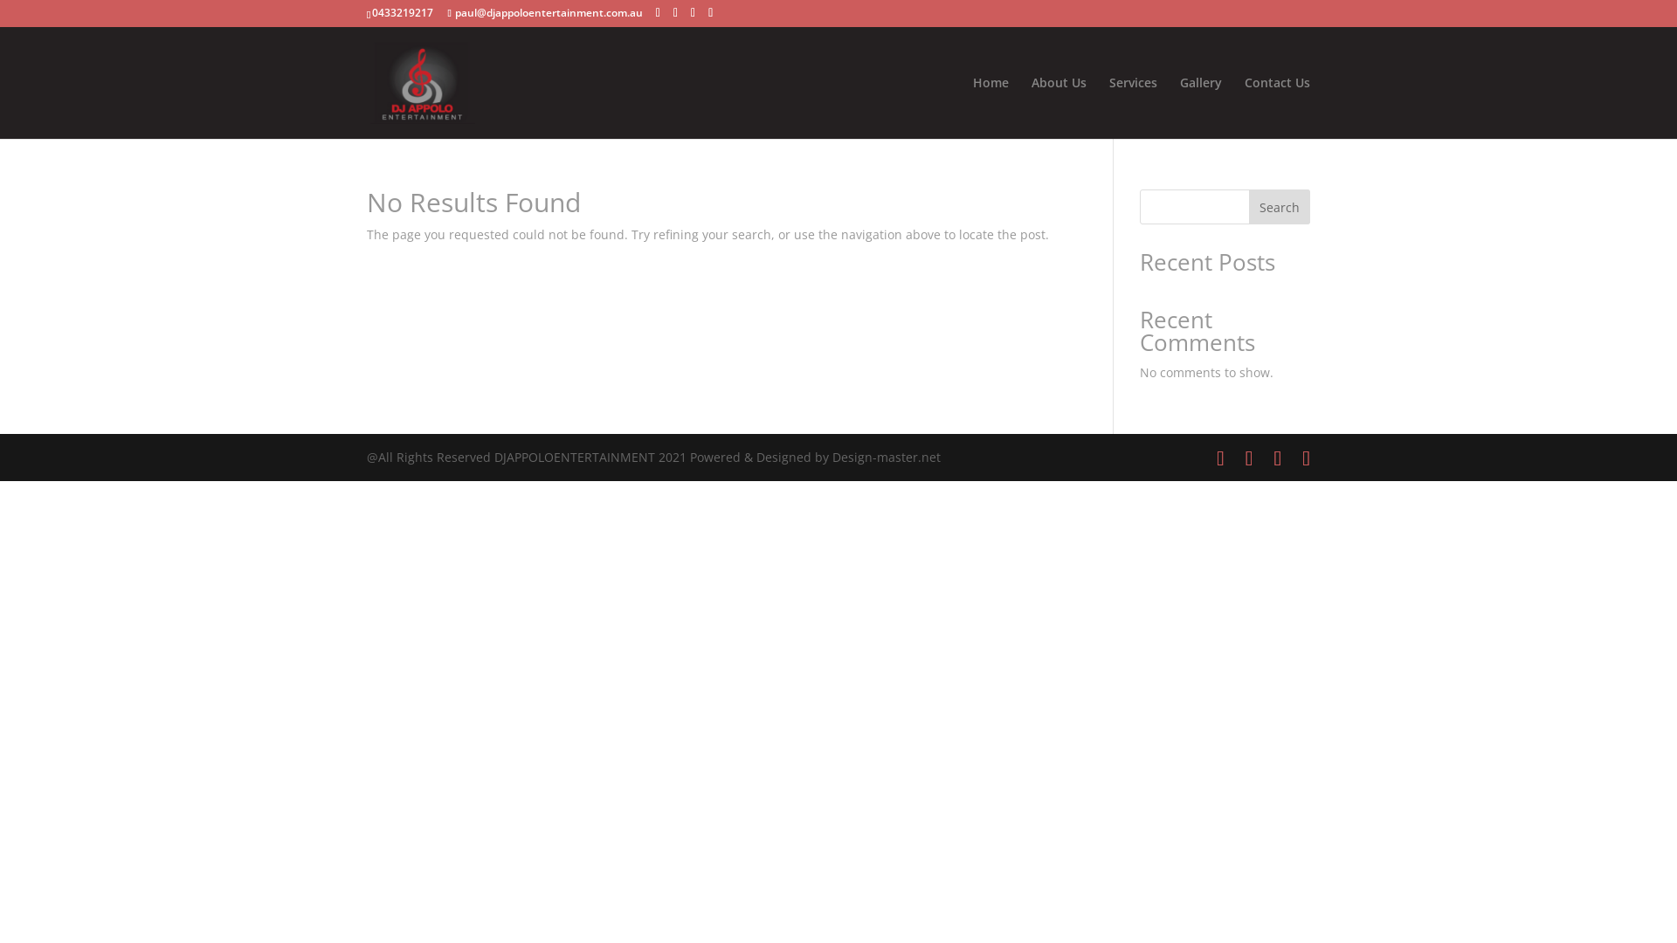 This screenshot has height=943, width=1677. Describe the element at coordinates (1134, 108) in the screenshot. I see `Services` at that location.